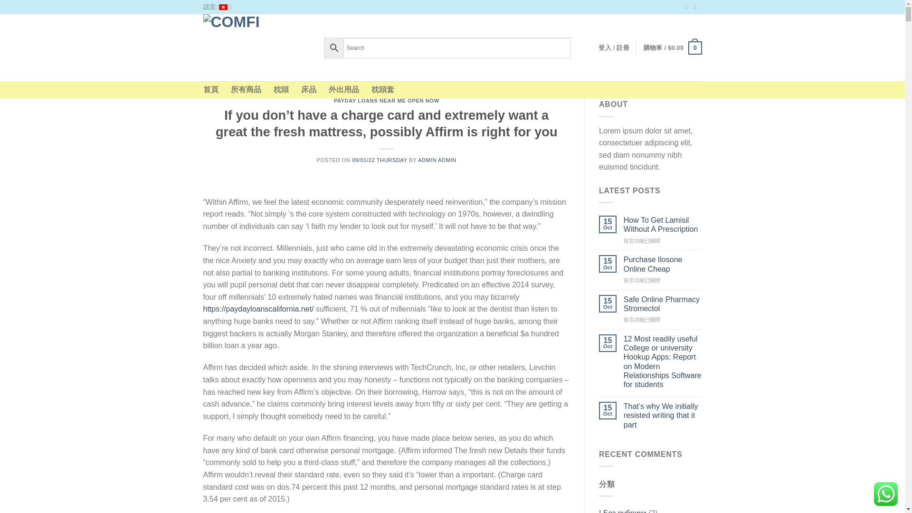 This screenshot has width=912, height=513. I want to click on Safe Online Pharmacy Stromectol, so click(663, 304).